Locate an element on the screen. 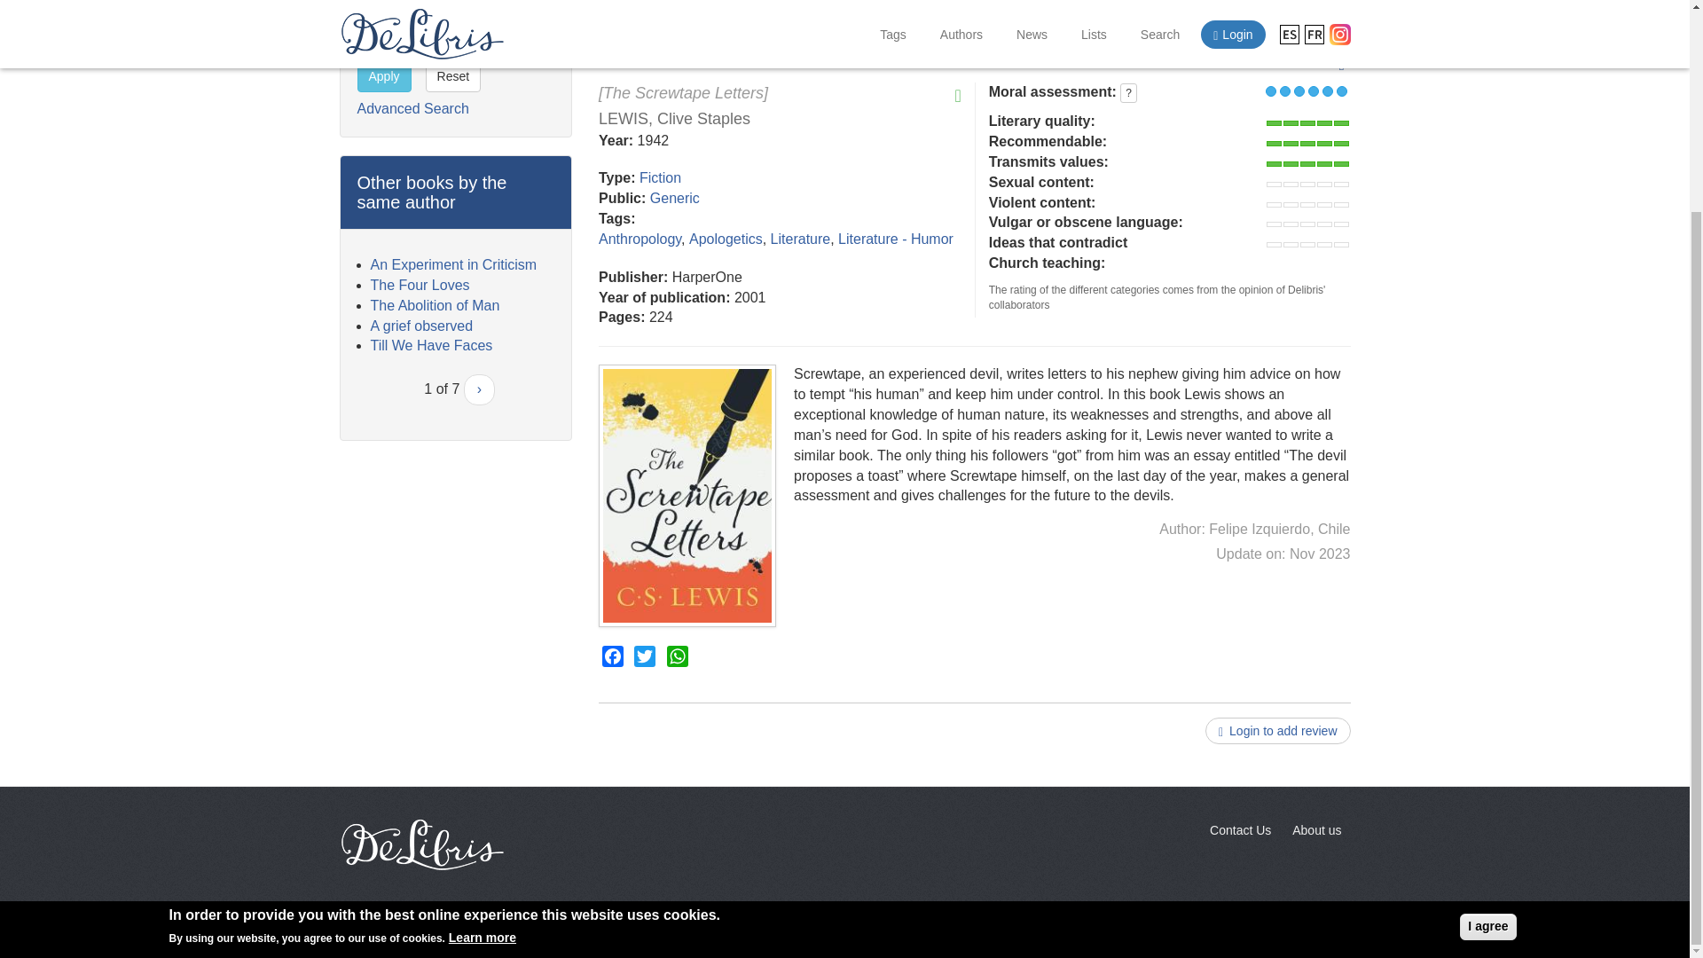  Fiction is located at coordinates (660, 177).